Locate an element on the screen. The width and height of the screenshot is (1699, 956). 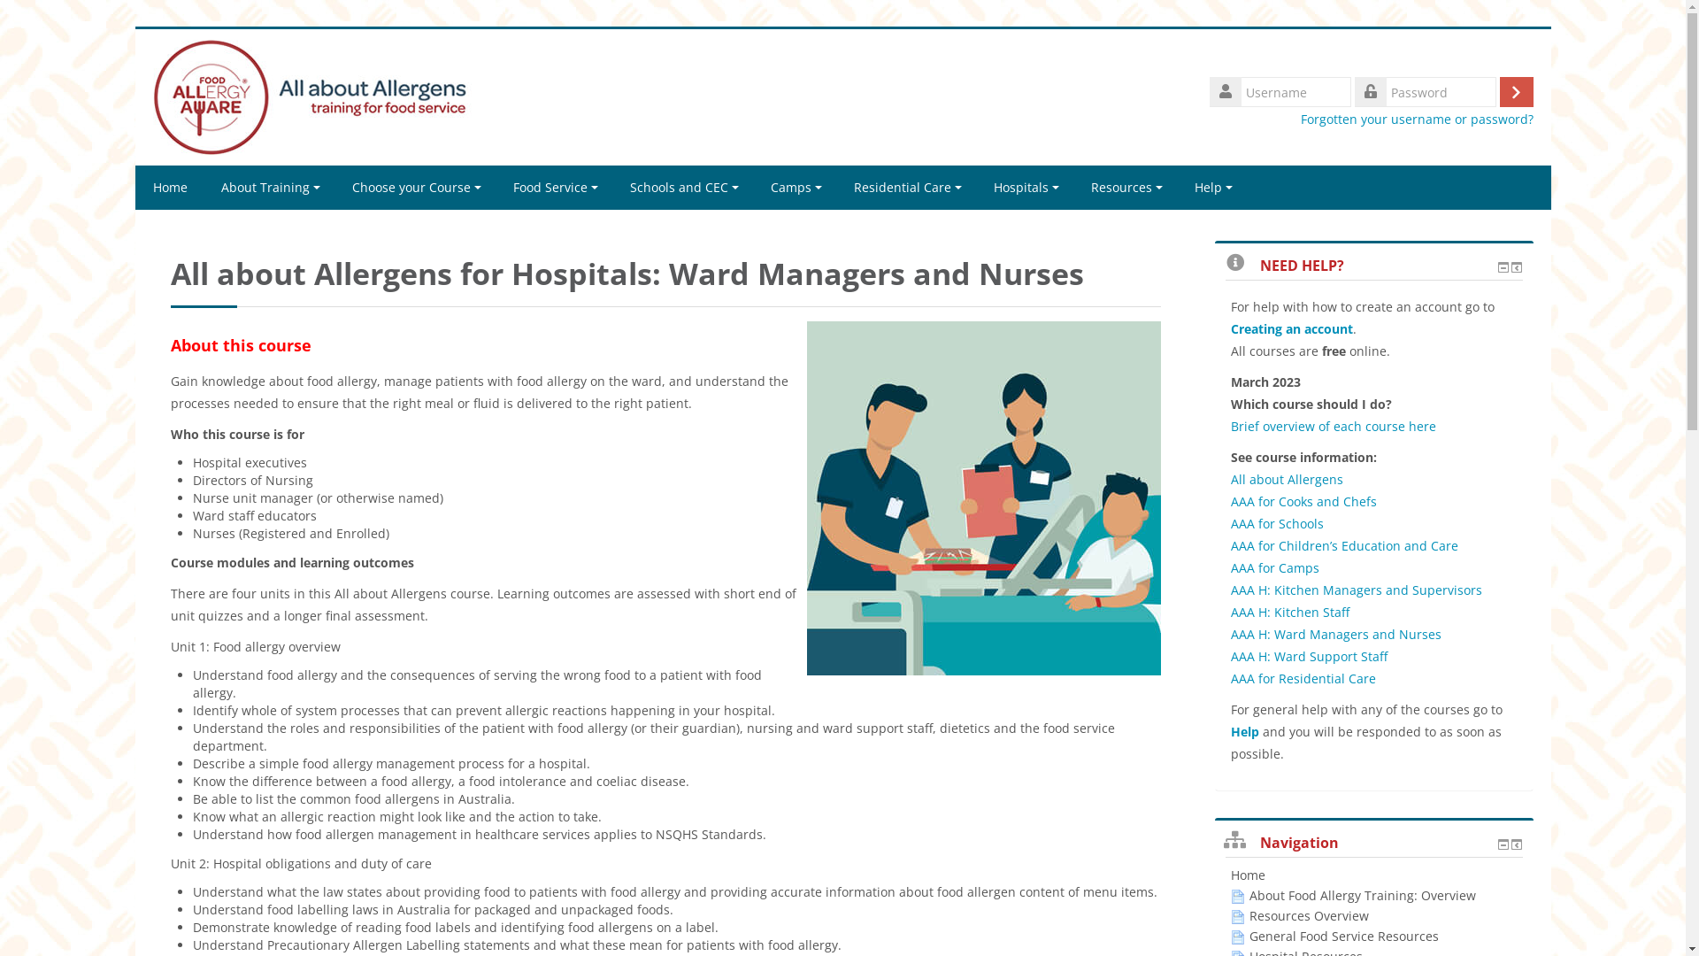
Resources is located at coordinates (1126, 188).